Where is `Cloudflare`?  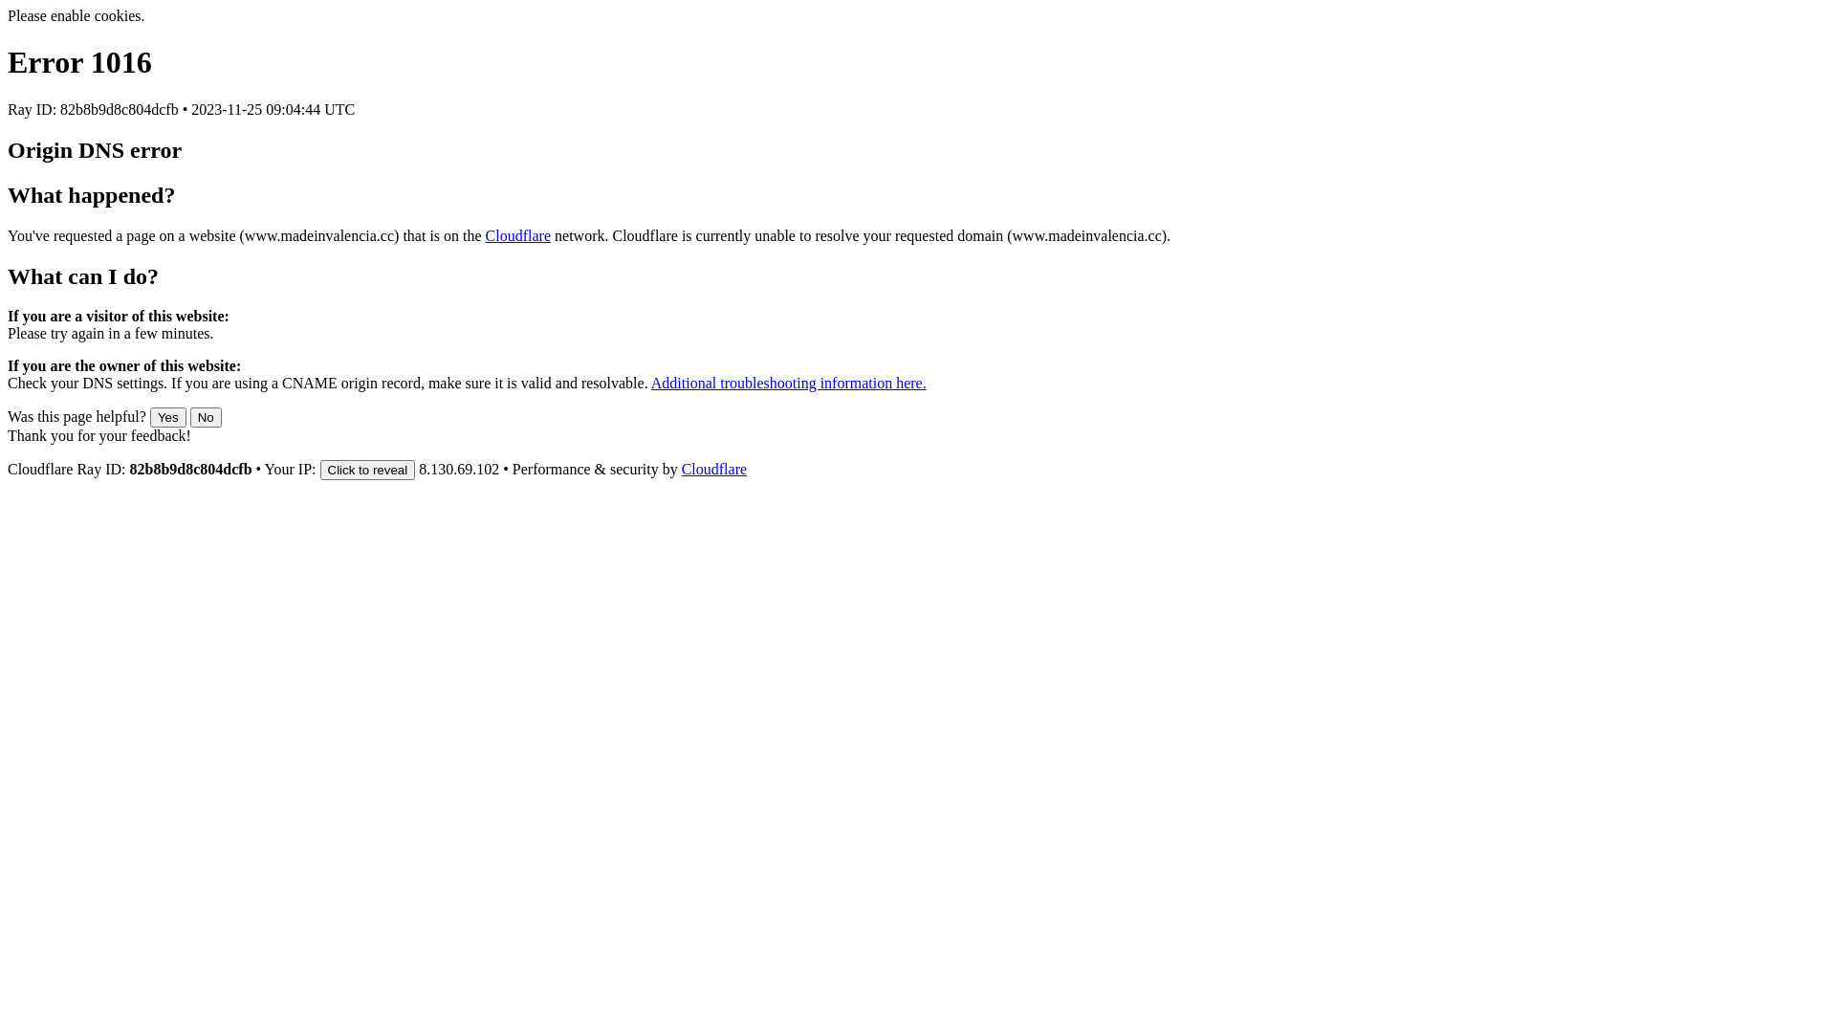 Cloudflare is located at coordinates (518, 235).